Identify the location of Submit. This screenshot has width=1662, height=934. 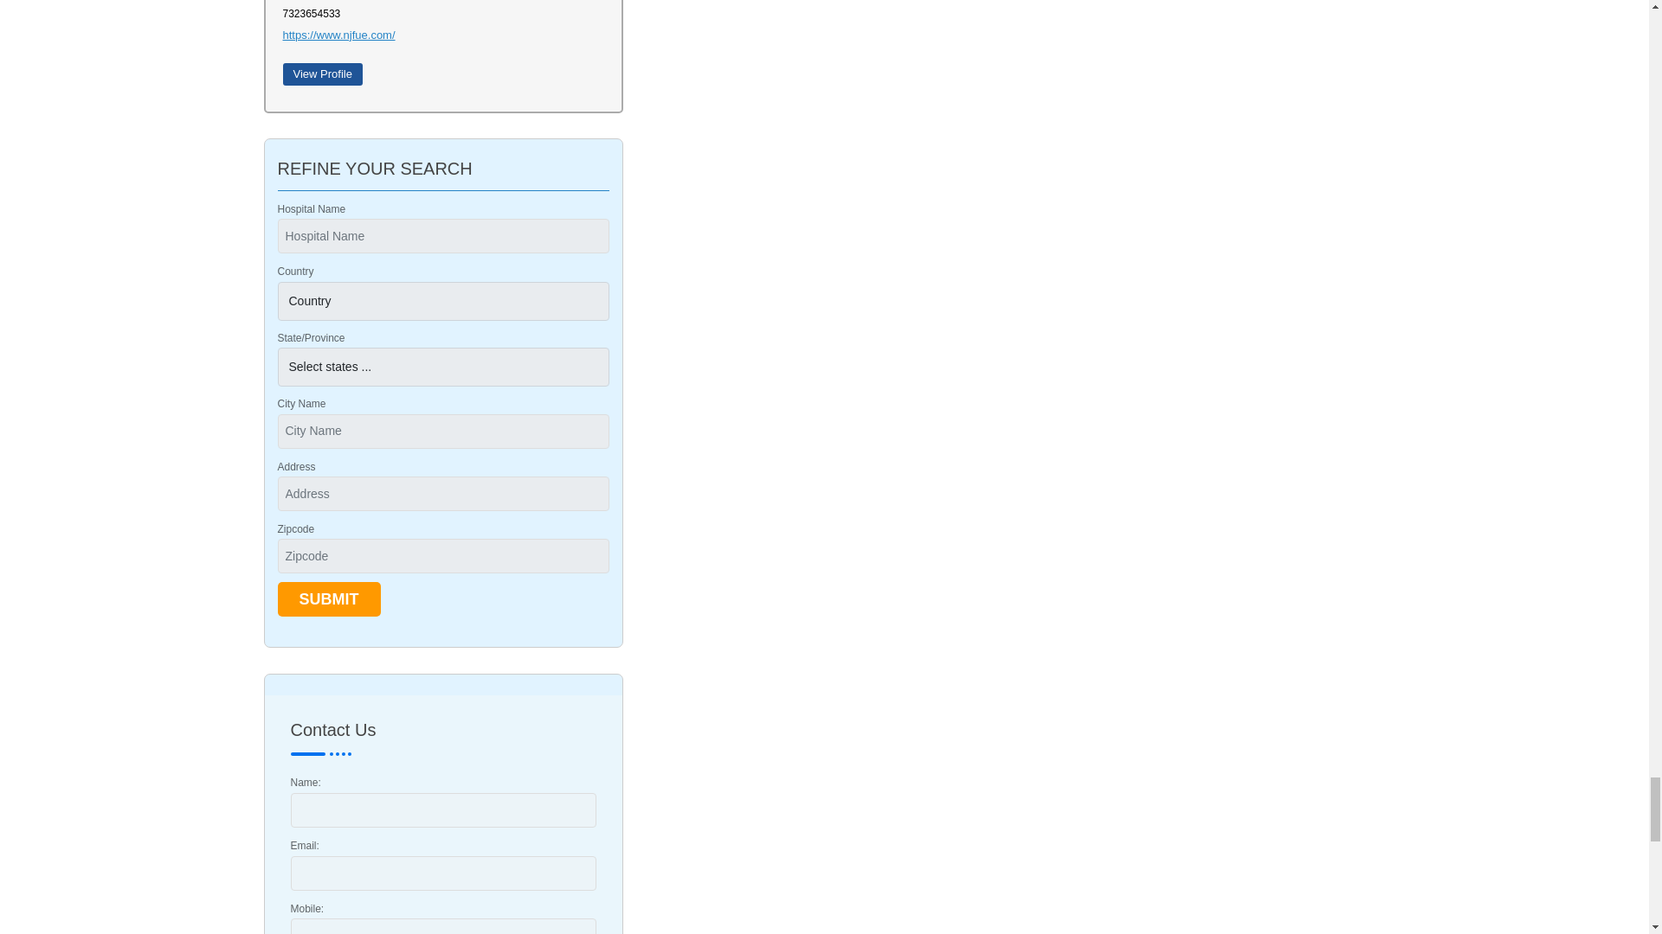
(329, 598).